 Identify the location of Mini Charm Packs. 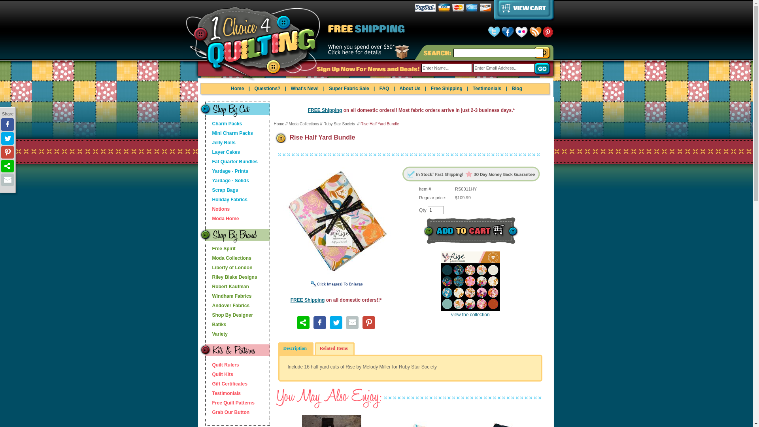
(227, 133).